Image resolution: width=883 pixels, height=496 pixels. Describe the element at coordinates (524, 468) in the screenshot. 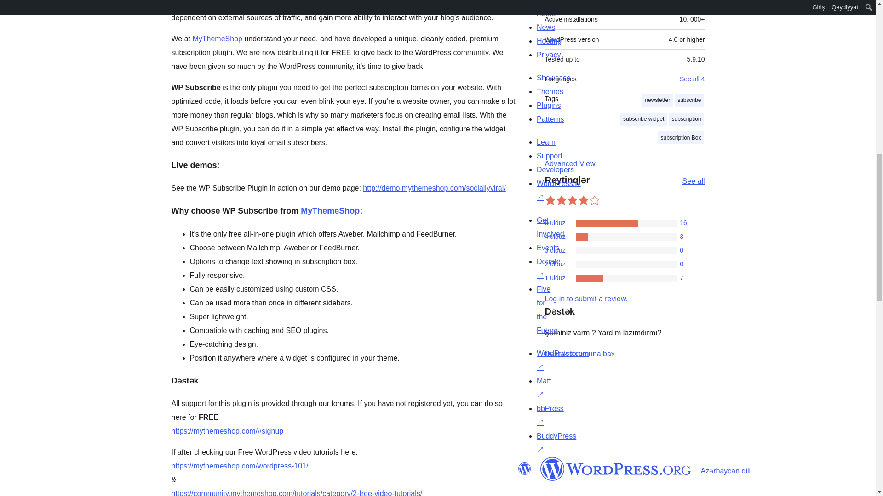

I see `WordPress.org` at that location.